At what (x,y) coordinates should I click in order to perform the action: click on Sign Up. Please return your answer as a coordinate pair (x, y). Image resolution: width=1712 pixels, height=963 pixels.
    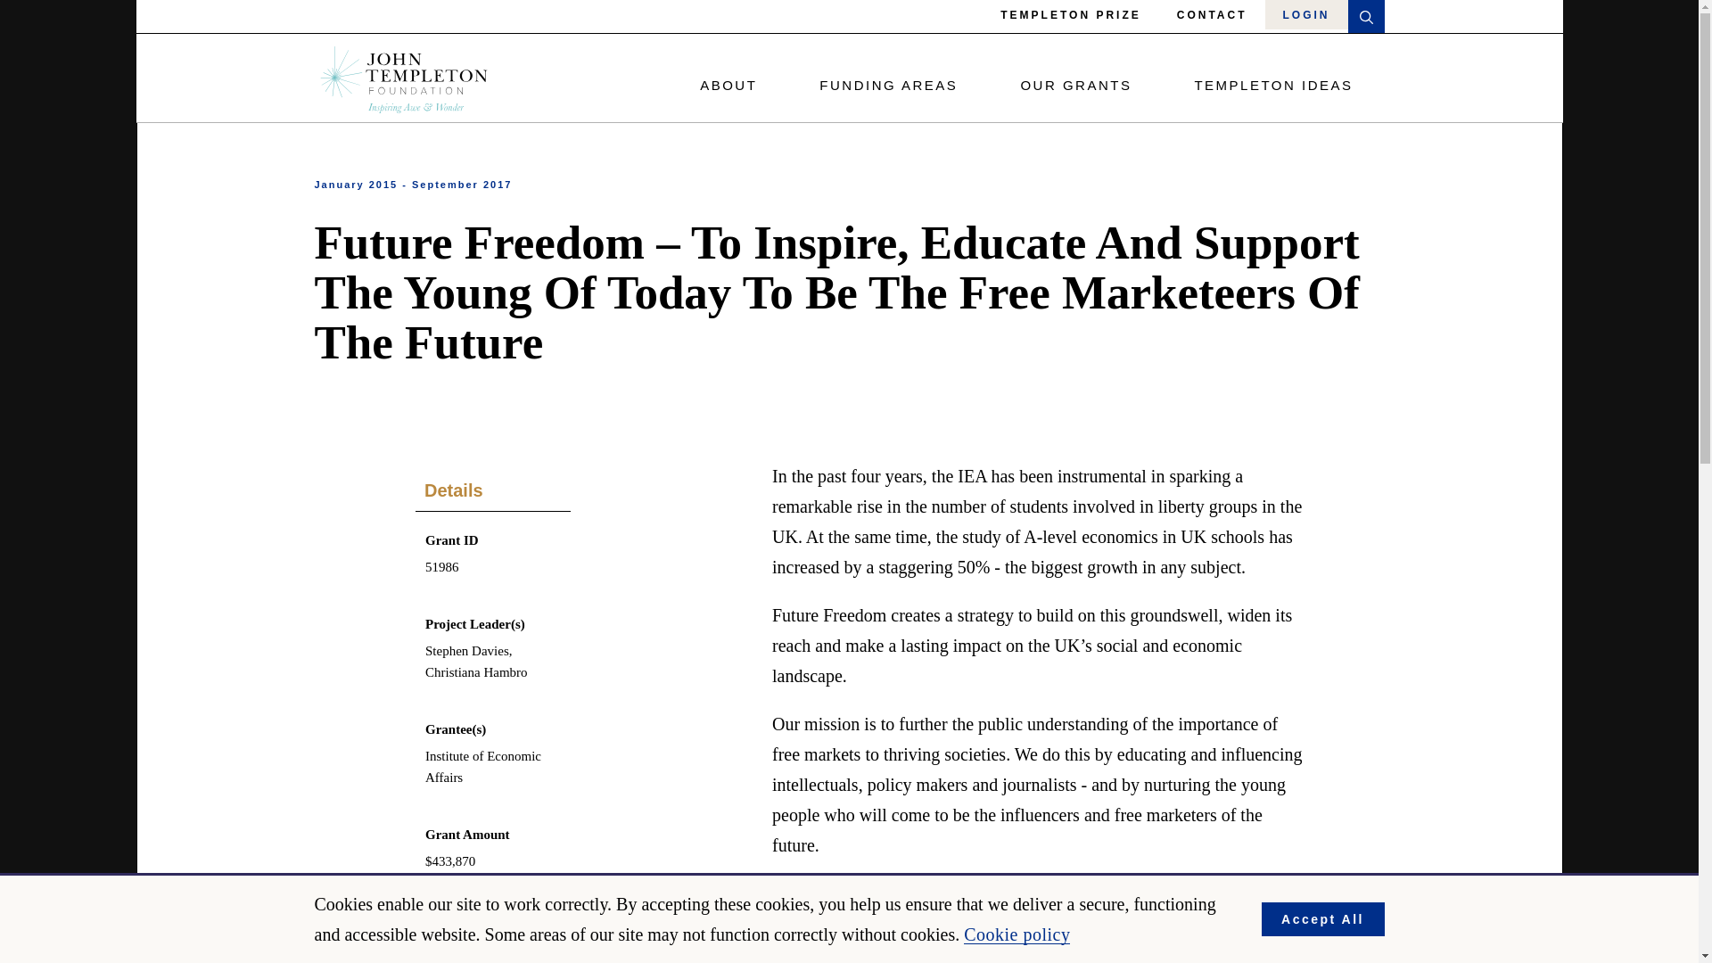
    Looking at the image, I should click on (1214, 928).